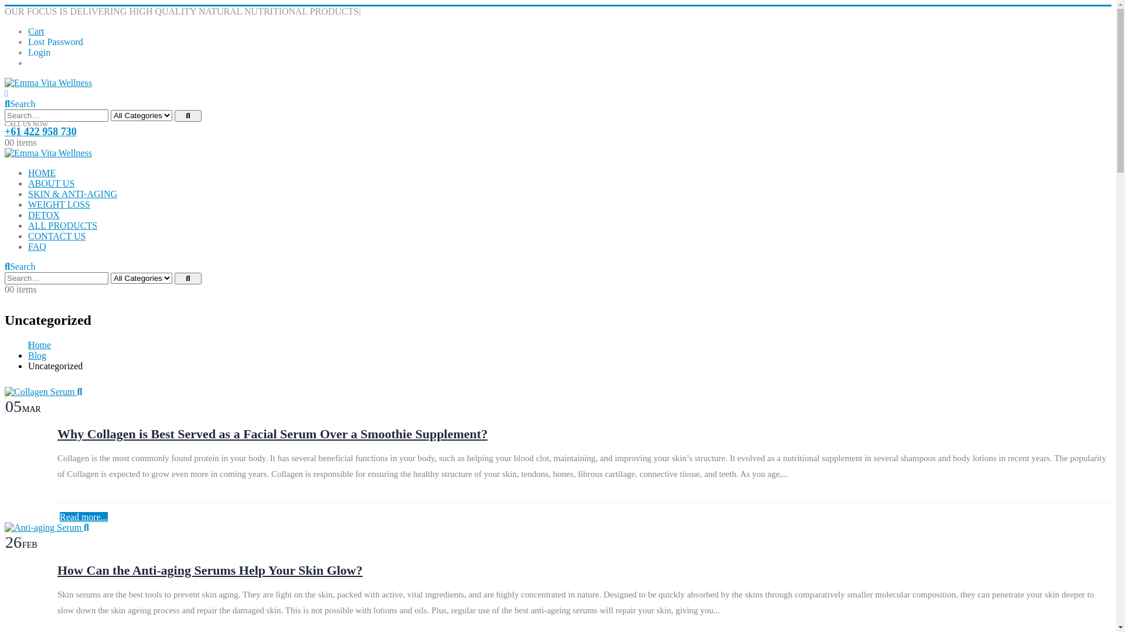  Describe the element at coordinates (210, 570) in the screenshot. I see `How Can the Anti-aging Serums Help Your Skin Glow?` at that location.